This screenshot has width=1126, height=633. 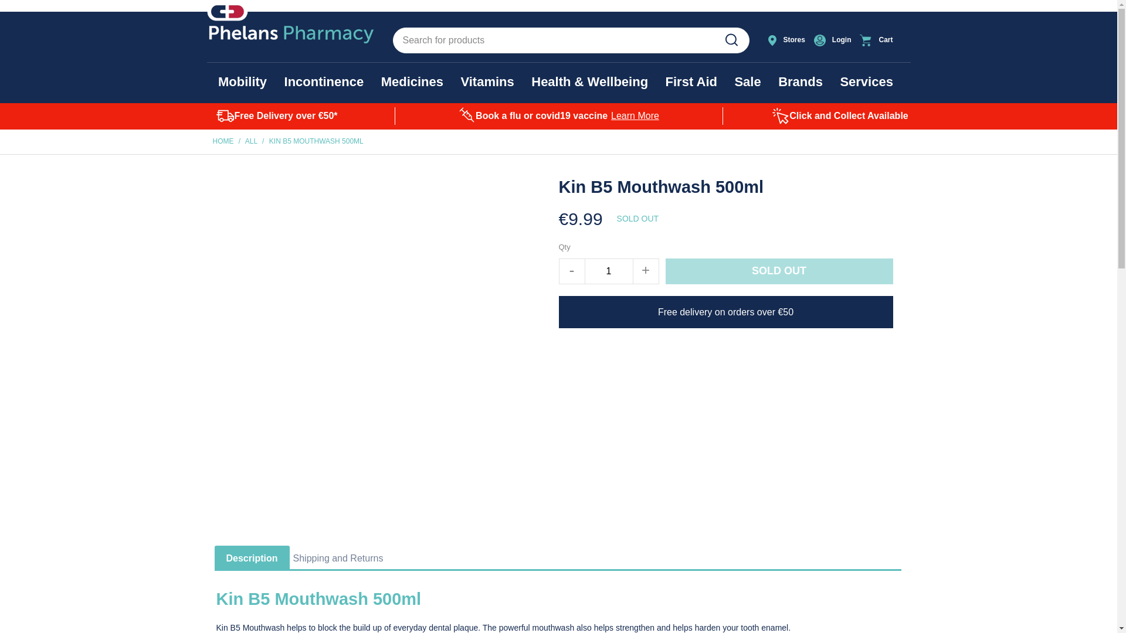 What do you see at coordinates (243, 82) in the screenshot?
I see `Mobility` at bounding box center [243, 82].